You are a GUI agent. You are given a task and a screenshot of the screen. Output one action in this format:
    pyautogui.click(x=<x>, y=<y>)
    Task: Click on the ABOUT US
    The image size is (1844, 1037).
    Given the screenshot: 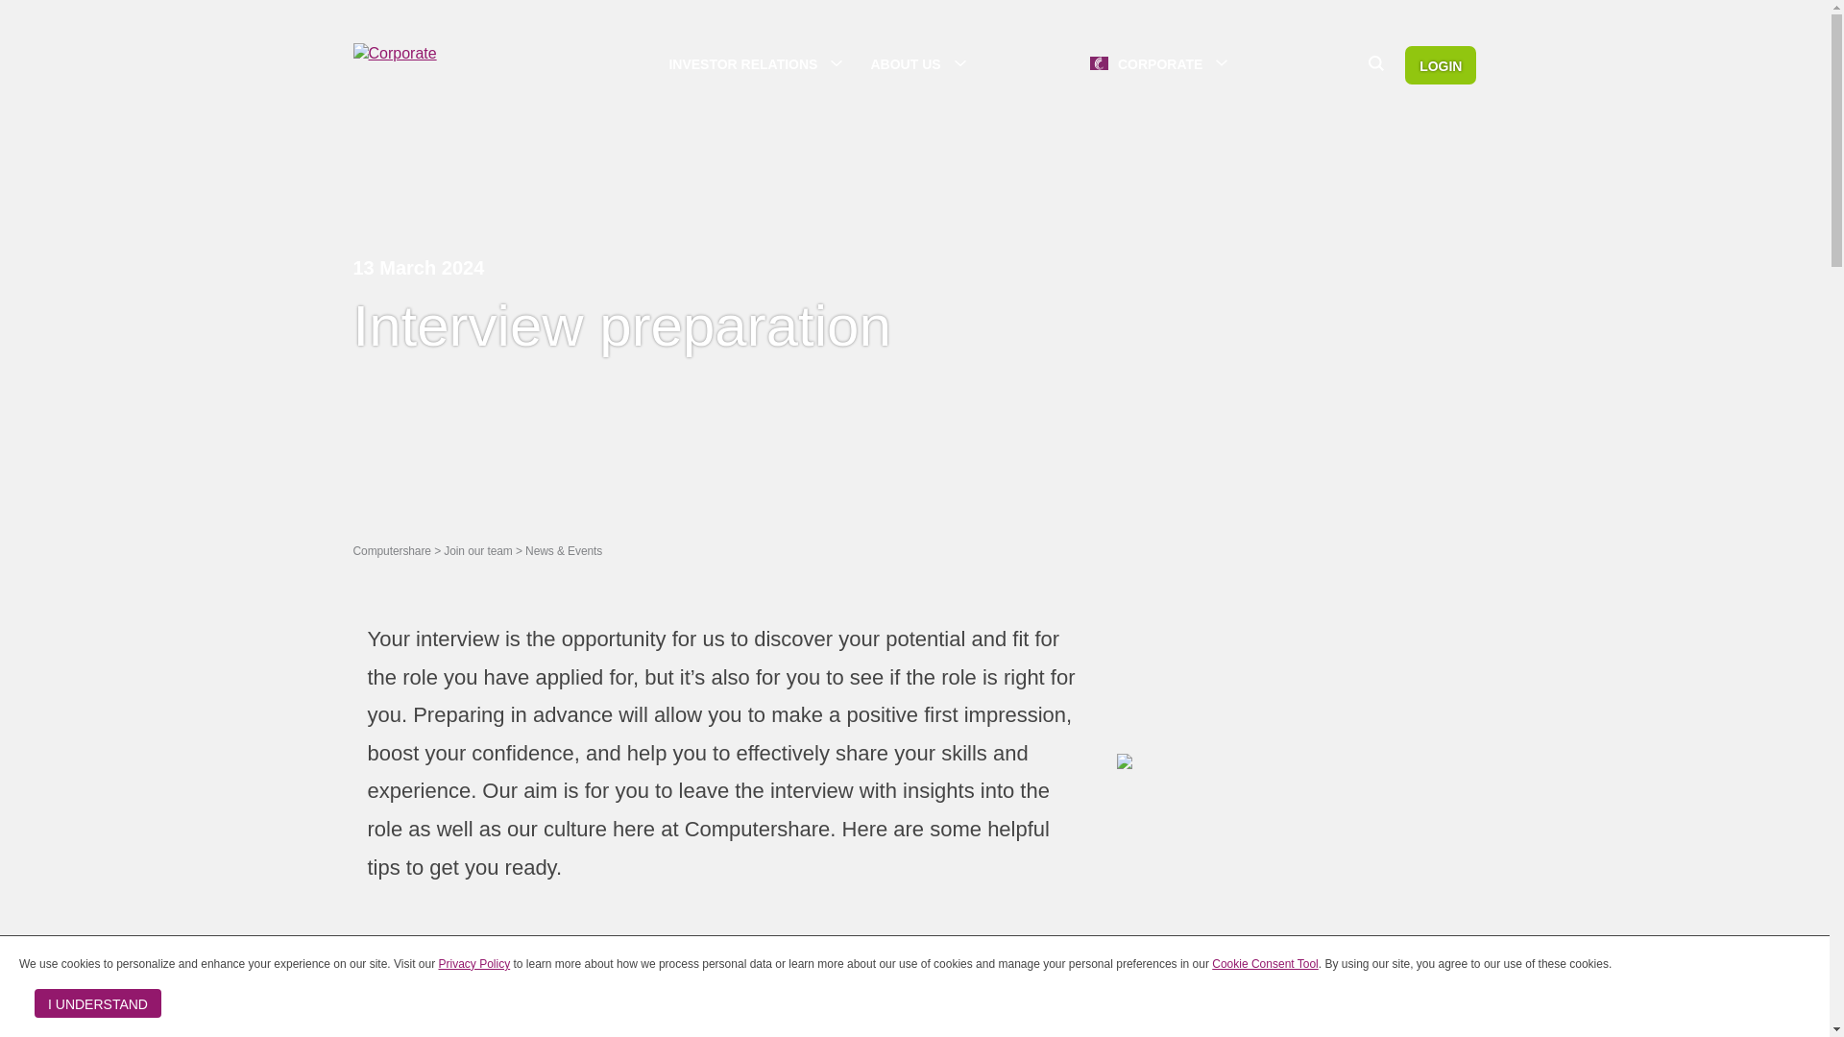 What is the action you would take?
    pyautogui.click(x=916, y=64)
    